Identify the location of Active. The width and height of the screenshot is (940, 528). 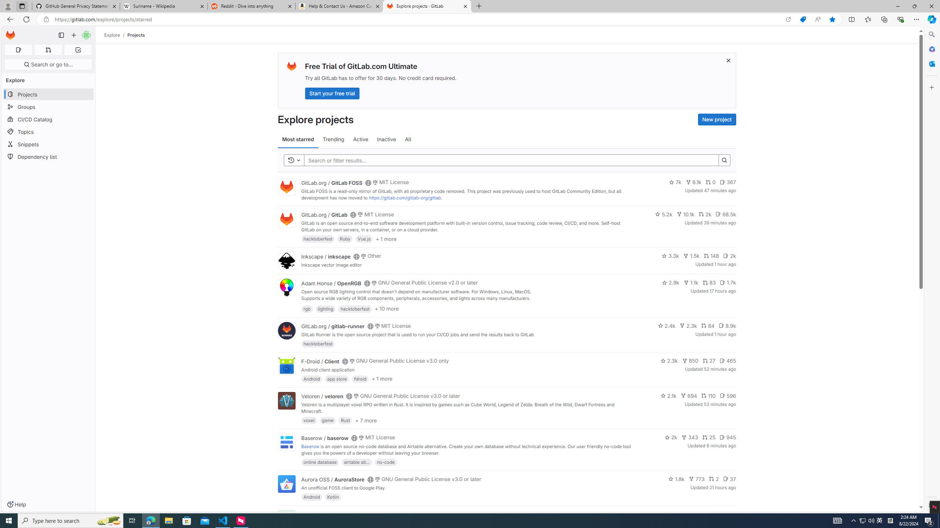
(361, 139).